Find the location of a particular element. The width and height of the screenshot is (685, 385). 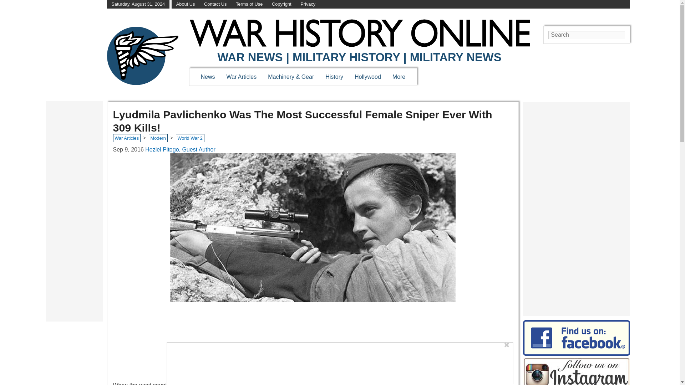

About Us is located at coordinates (186, 4).